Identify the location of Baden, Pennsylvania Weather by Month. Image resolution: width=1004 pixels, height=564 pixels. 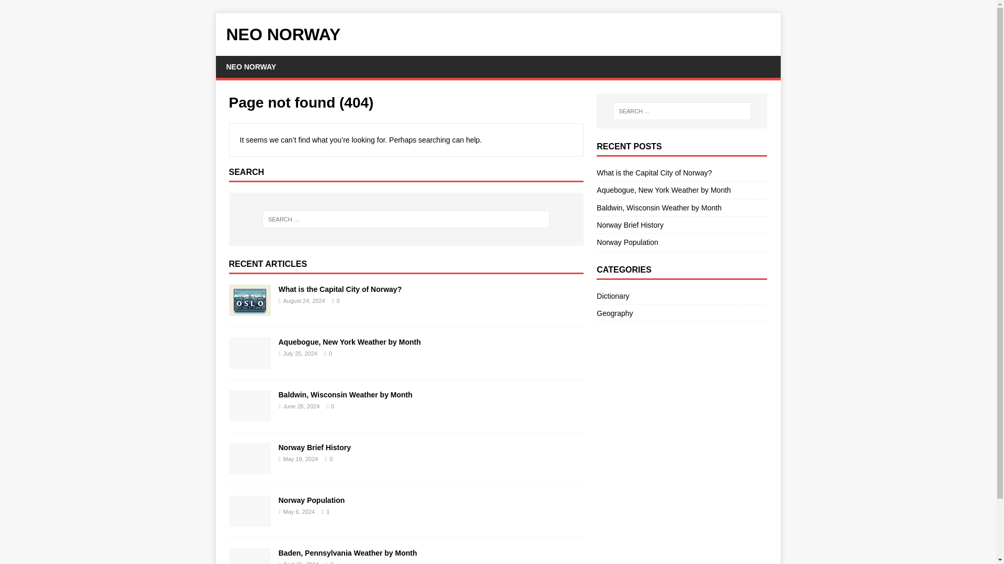
(347, 553).